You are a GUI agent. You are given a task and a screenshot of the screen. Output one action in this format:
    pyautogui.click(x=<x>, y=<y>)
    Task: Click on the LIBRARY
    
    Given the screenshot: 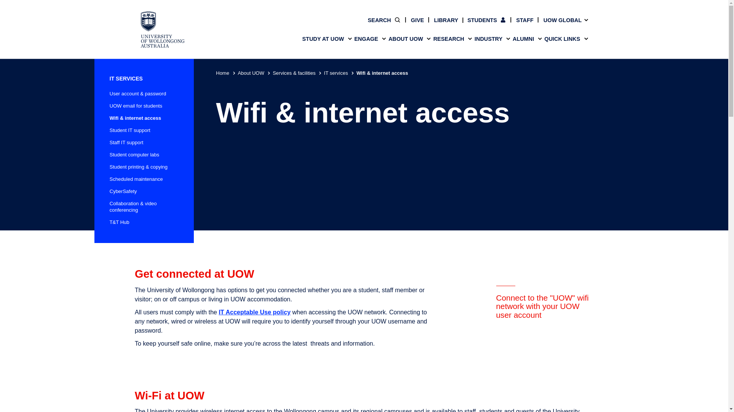 What is the action you would take?
    pyautogui.click(x=441, y=20)
    